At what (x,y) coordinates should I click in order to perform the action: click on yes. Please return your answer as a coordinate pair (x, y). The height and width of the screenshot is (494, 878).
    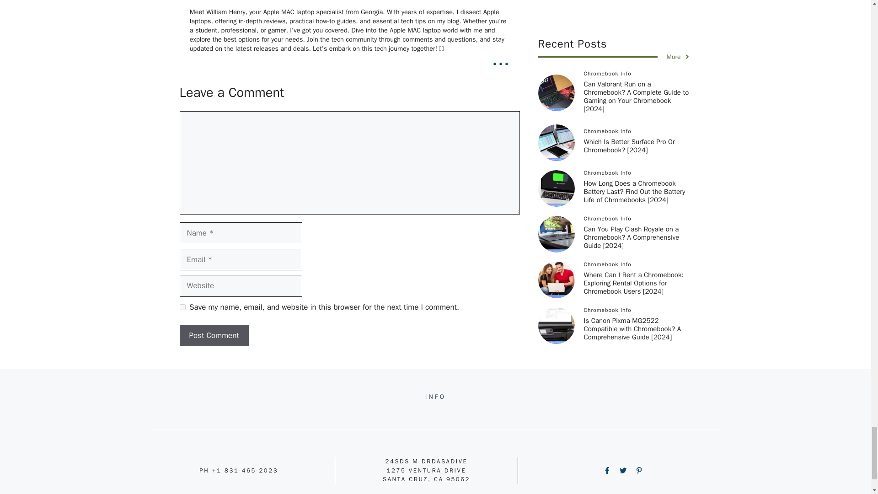
    Looking at the image, I should click on (182, 307).